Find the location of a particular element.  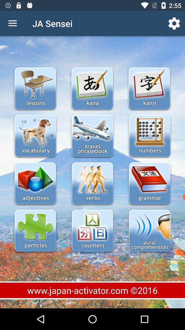

read books is located at coordinates (149, 184).